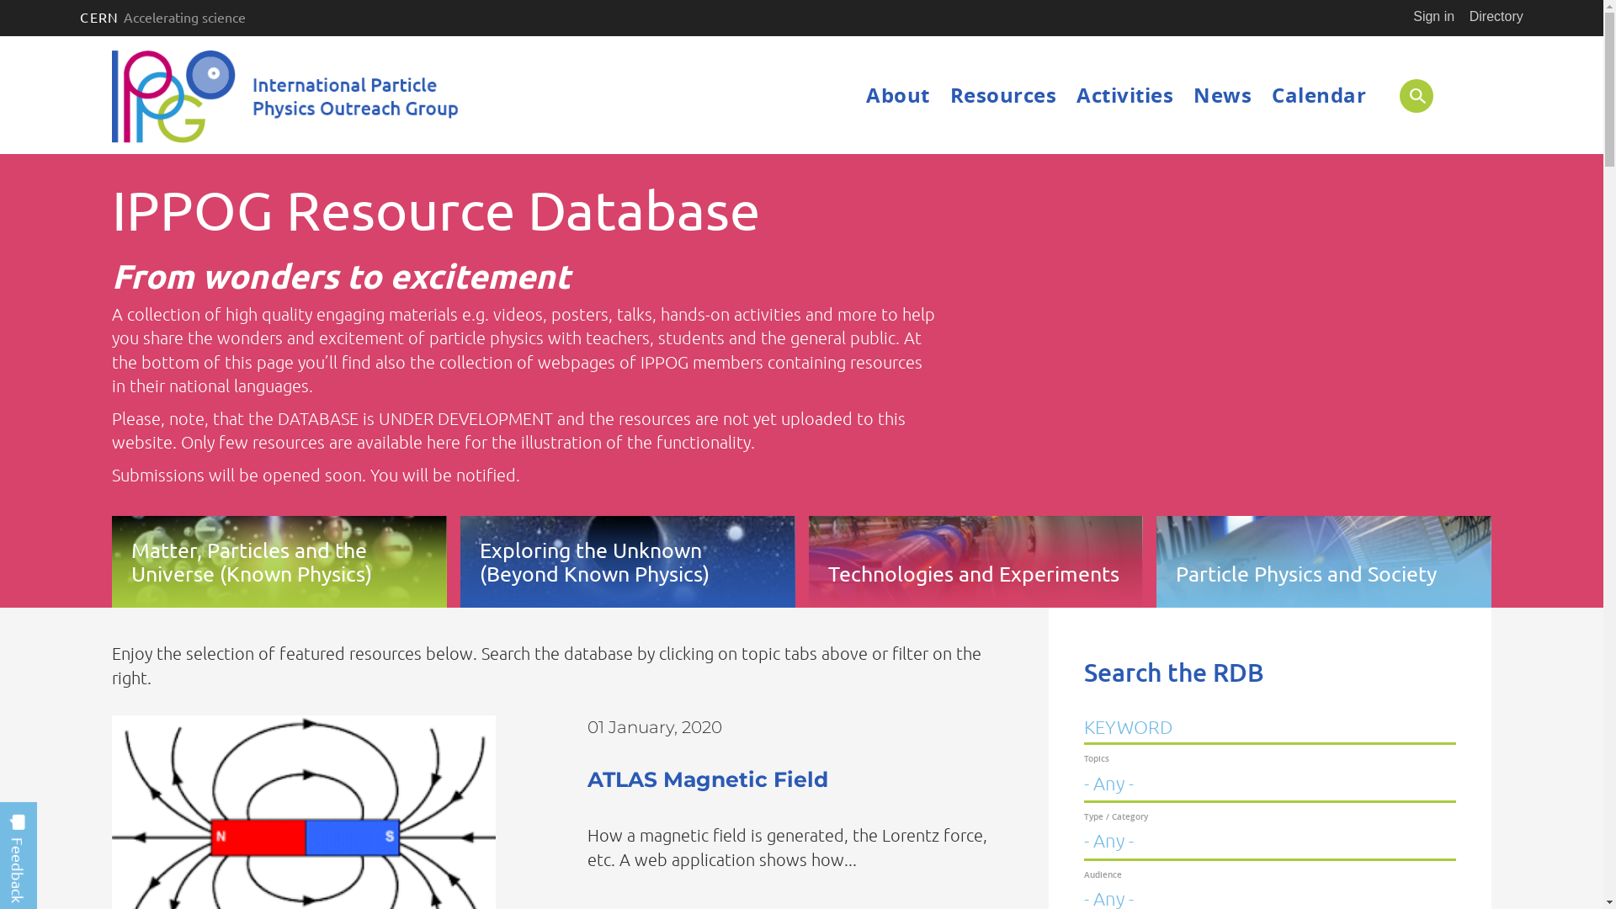 The image size is (1616, 909). What do you see at coordinates (279, 561) in the screenshot?
I see `Matter, Particles and the Universe (Known Physics)` at bounding box center [279, 561].